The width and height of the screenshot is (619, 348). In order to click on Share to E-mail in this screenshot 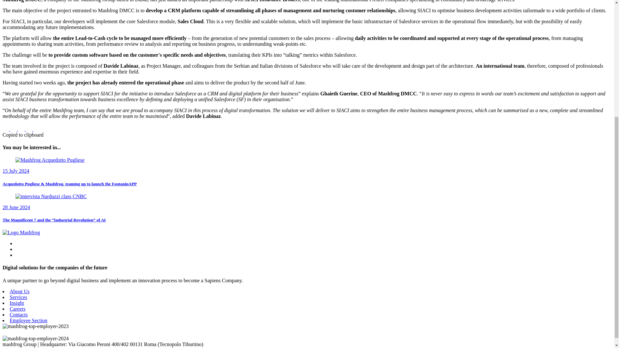, I will do `click(30, 129)`.